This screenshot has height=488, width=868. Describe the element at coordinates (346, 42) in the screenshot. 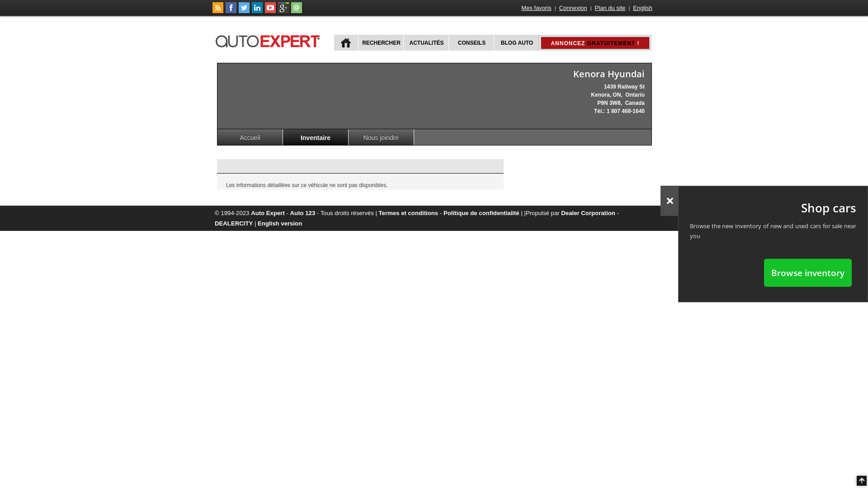

I see `ACCUEIL` at that location.